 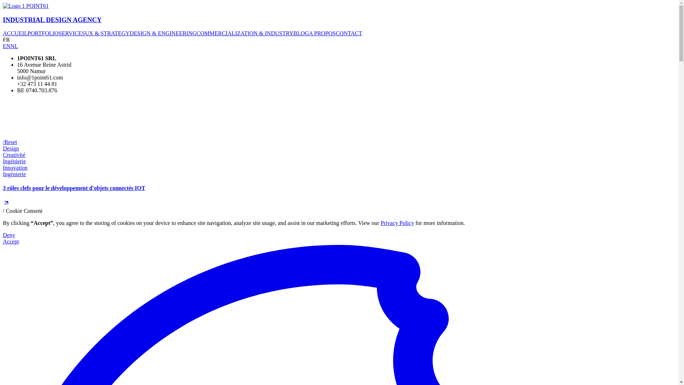 What do you see at coordinates (15, 34) in the screenshot?
I see `ACCUEIL` at bounding box center [15, 34].